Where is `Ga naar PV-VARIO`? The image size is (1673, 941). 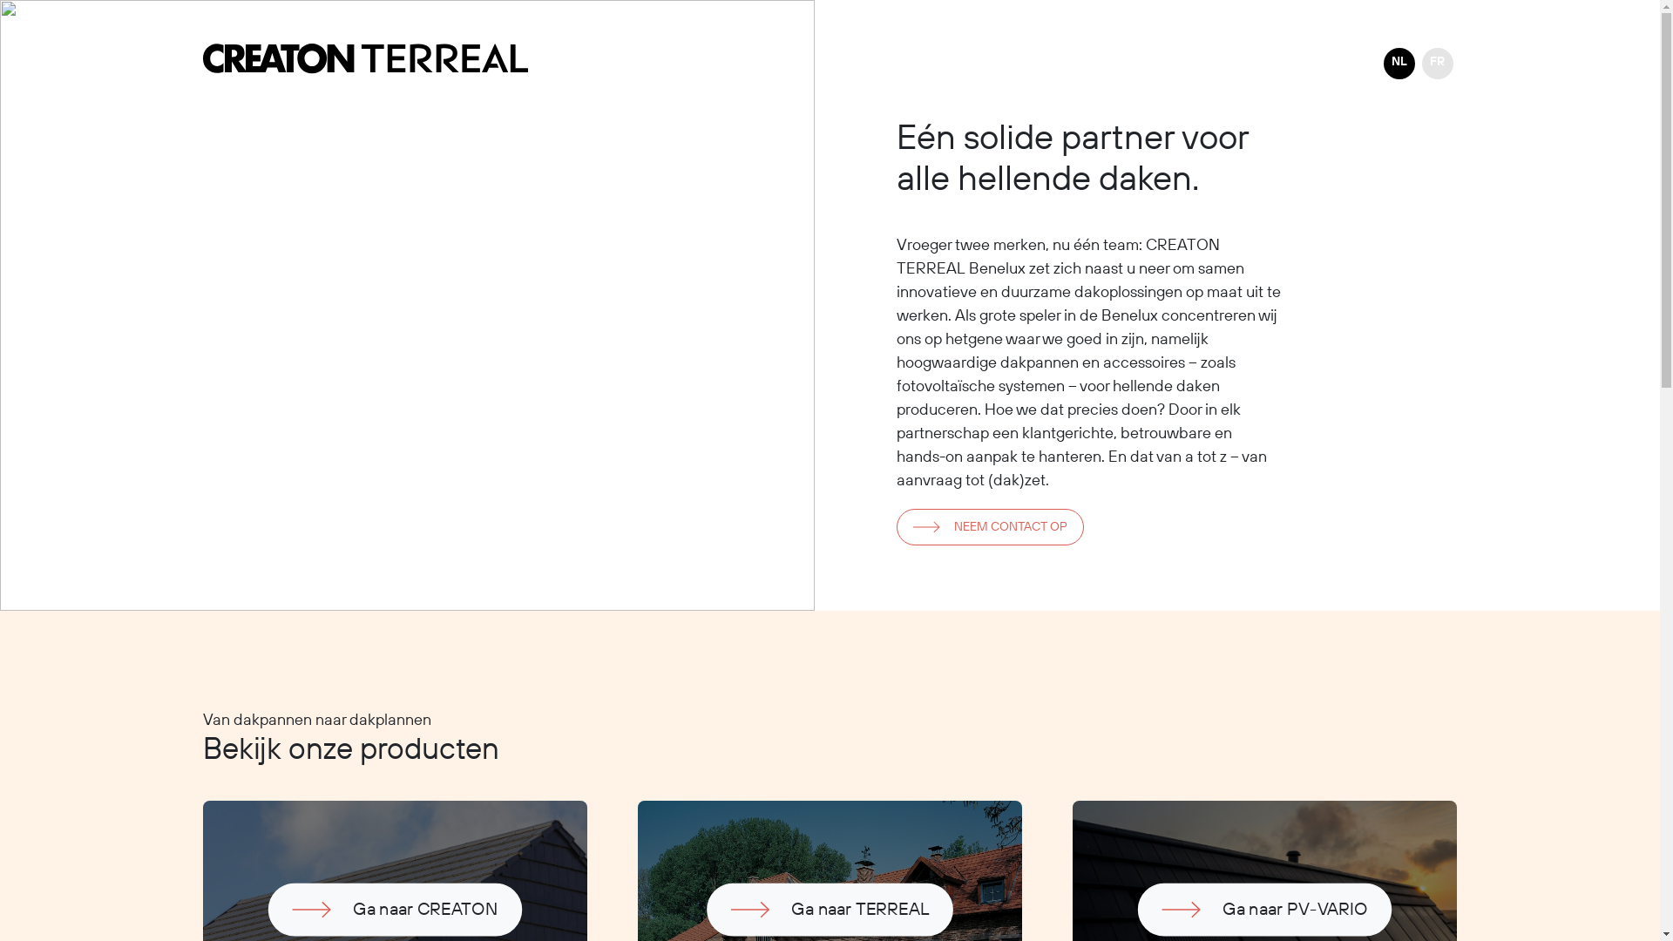 Ga naar PV-VARIO is located at coordinates (1225, 902).